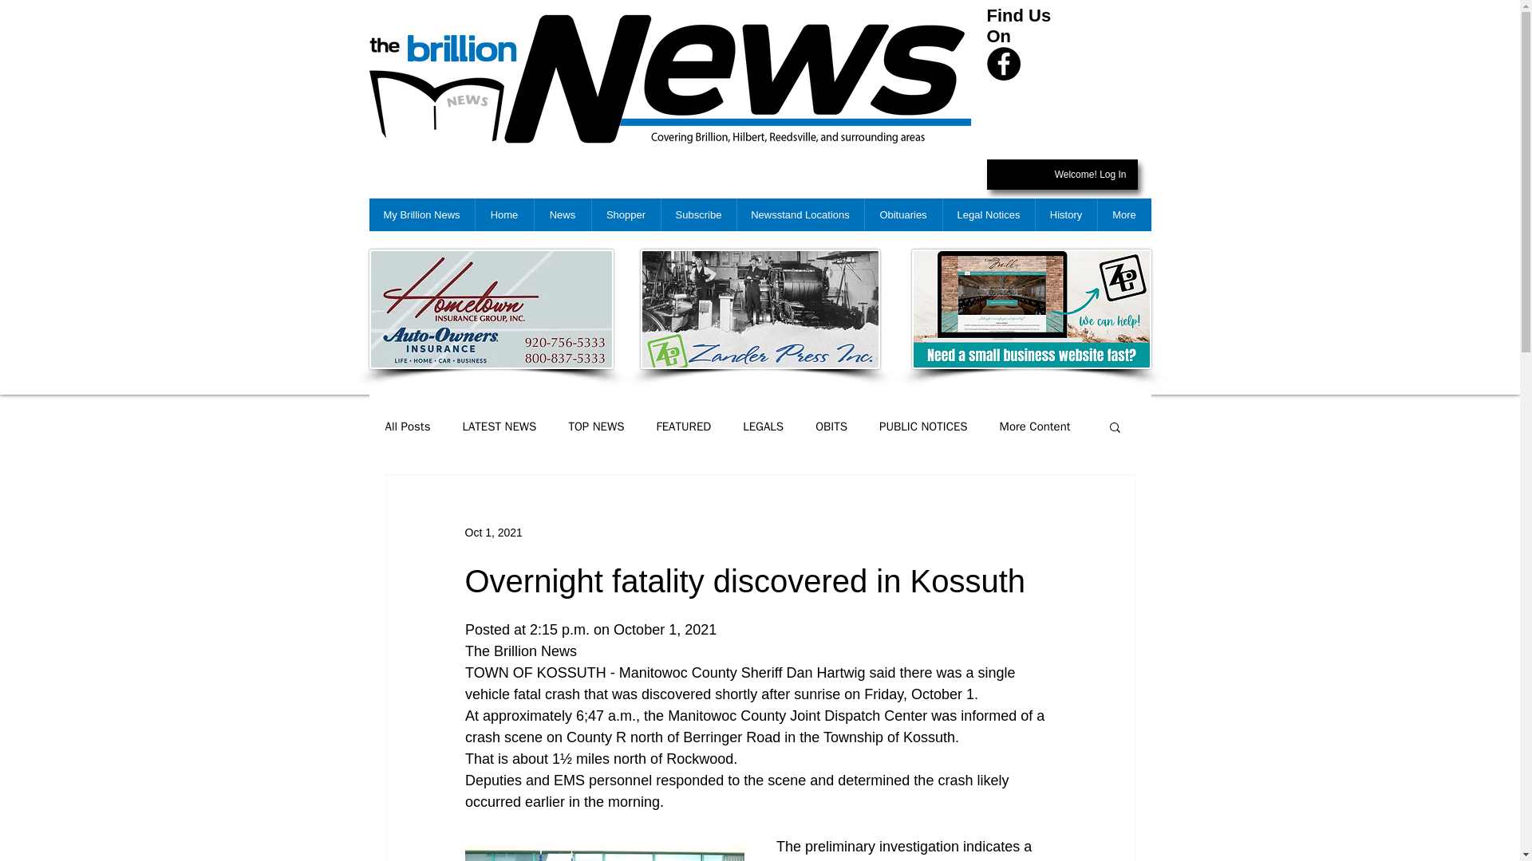 This screenshot has width=1532, height=861. Describe the element at coordinates (625, 215) in the screenshot. I see `Shopper` at that location.